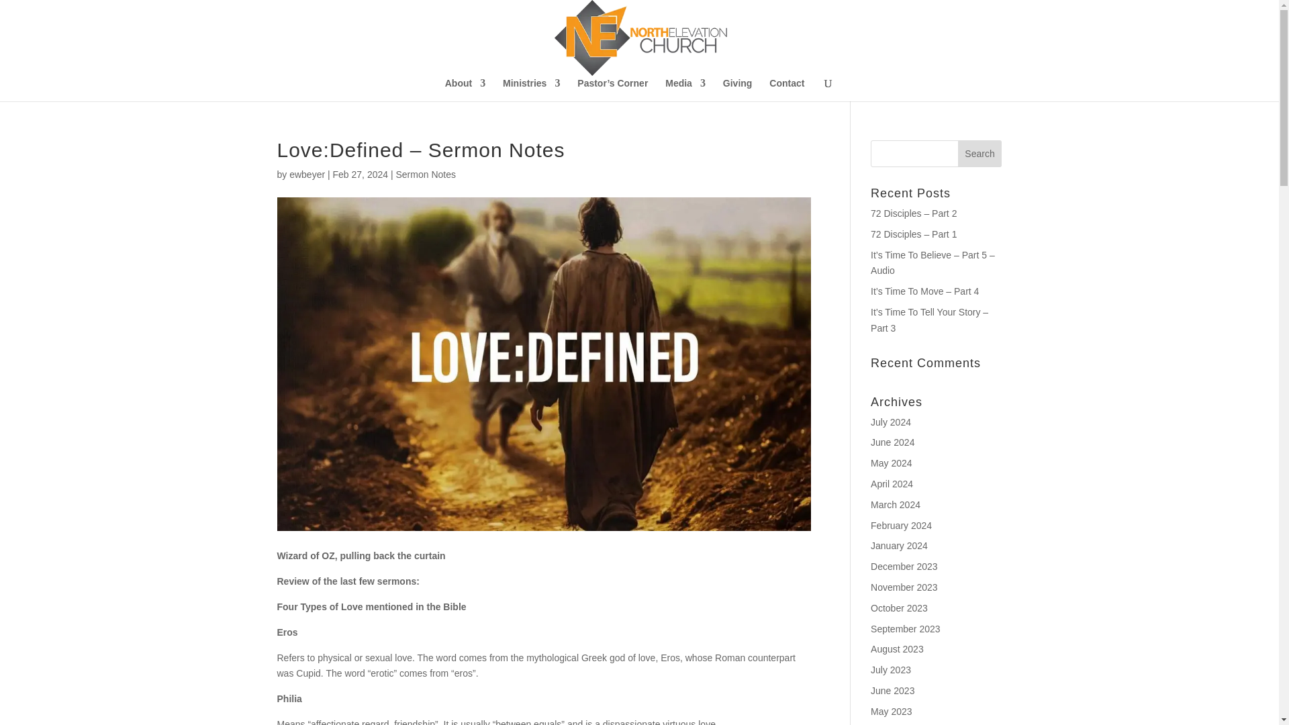 The image size is (1289, 725). I want to click on Posts by ewbeyer, so click(306, 174).